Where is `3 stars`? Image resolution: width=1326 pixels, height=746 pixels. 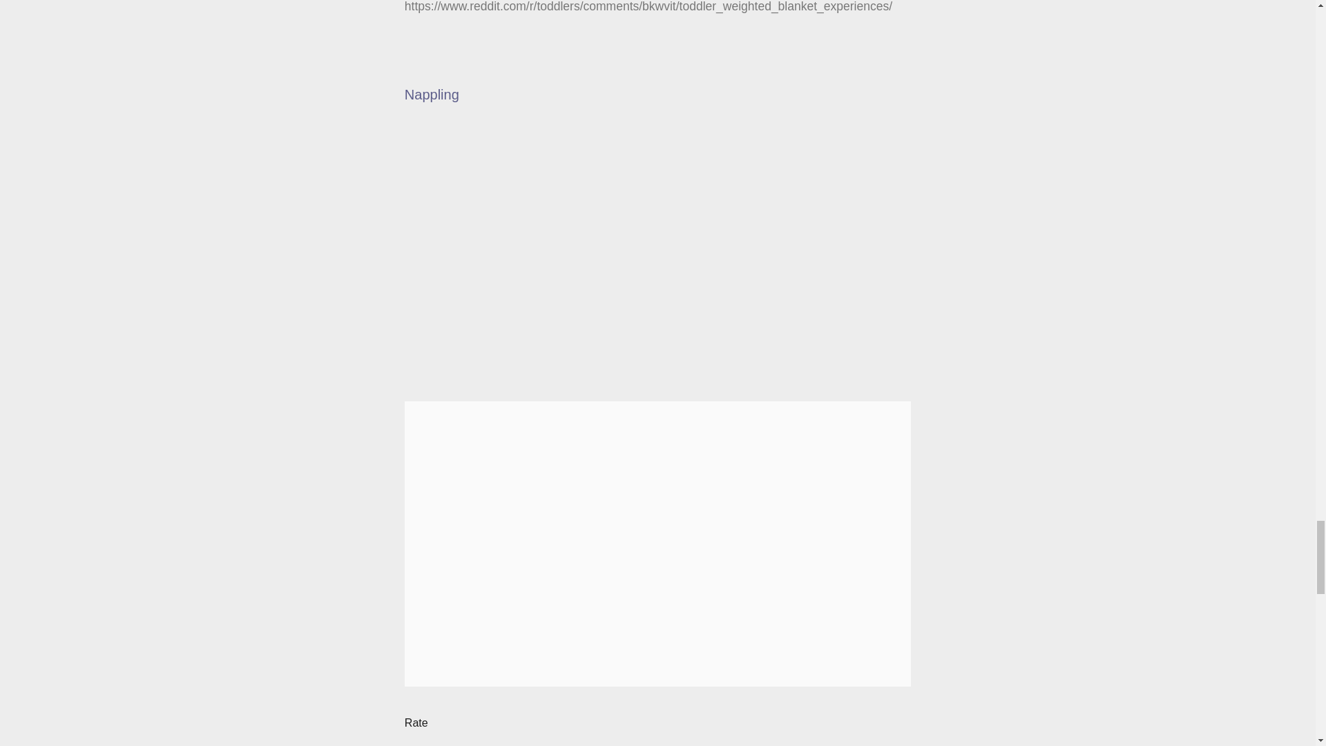
3 stars is located at coordinates (470, 723).